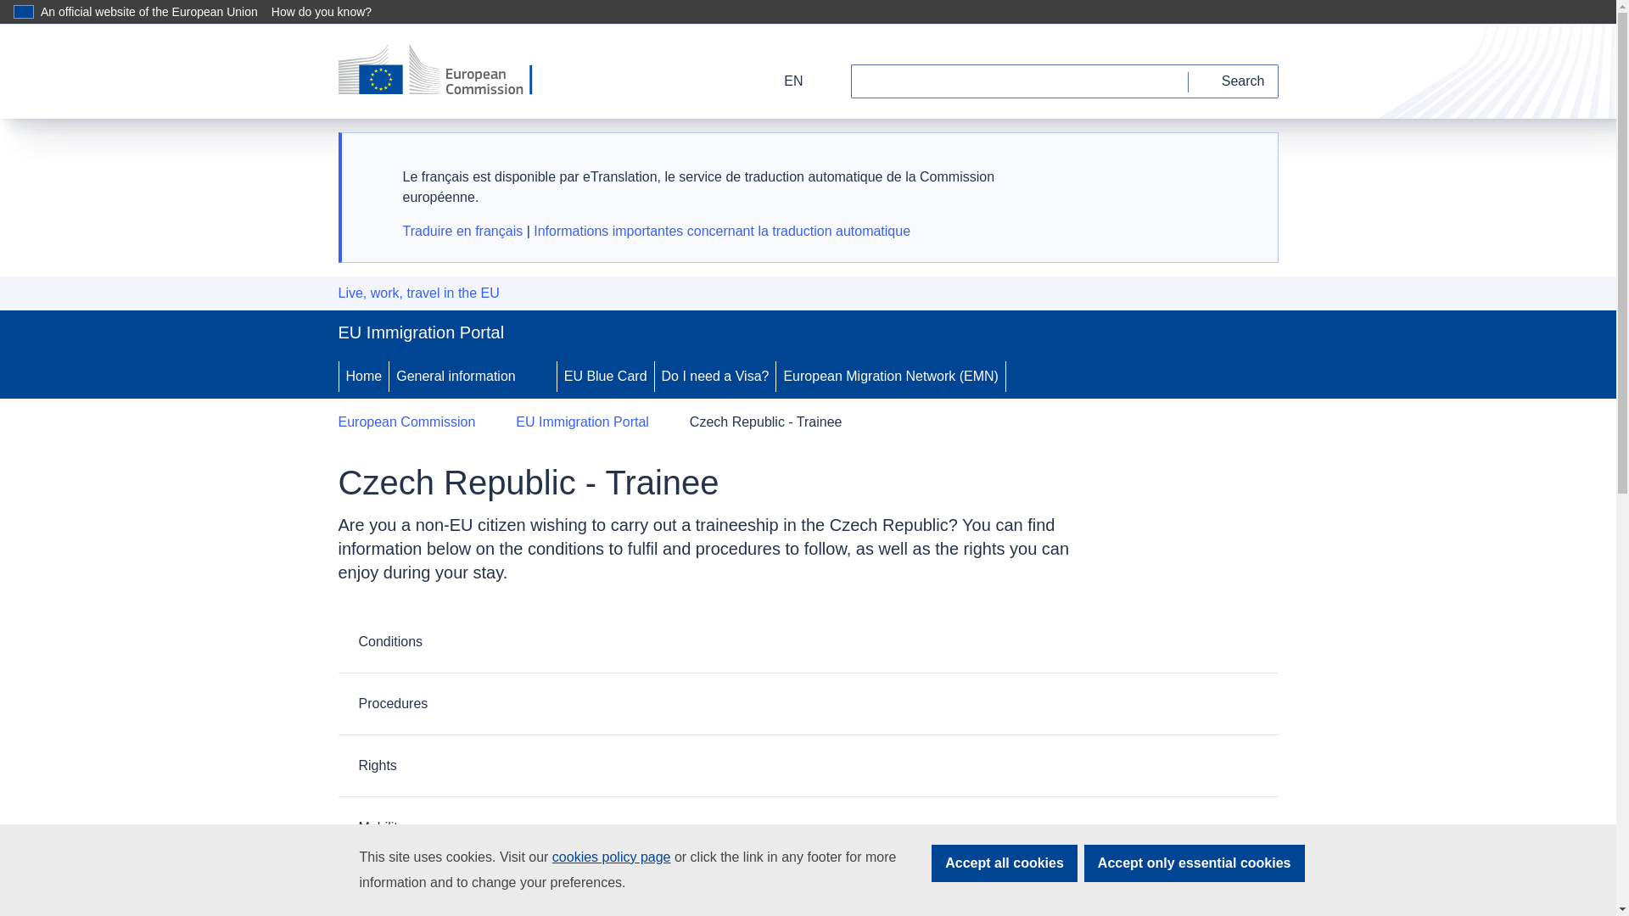 The image size is (1629, 916). Describe the element at coordinates (363, 376) in the screenshot. I see `Home` at that location.